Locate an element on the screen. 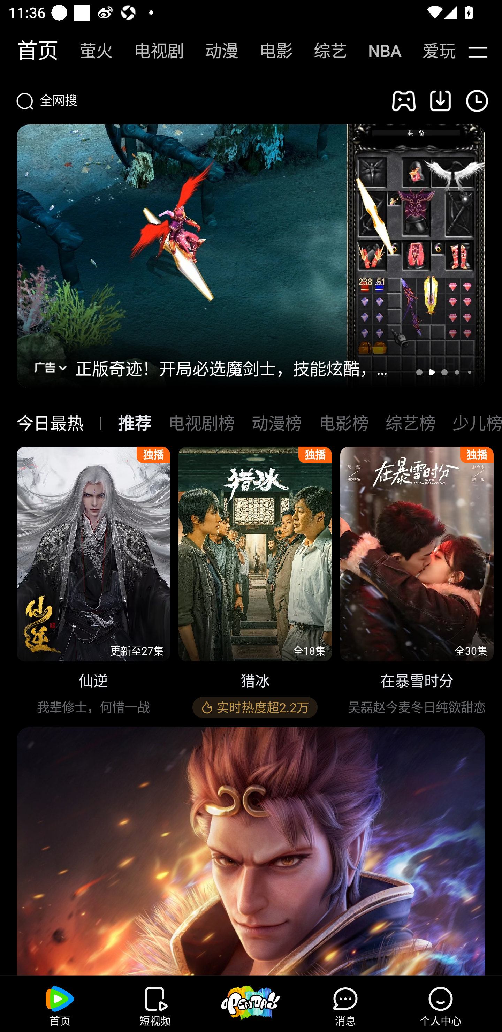 This screenshot has width=502, height=1032. 猎冰 实时热度超2.2万 is located at coordinates (255, 584).